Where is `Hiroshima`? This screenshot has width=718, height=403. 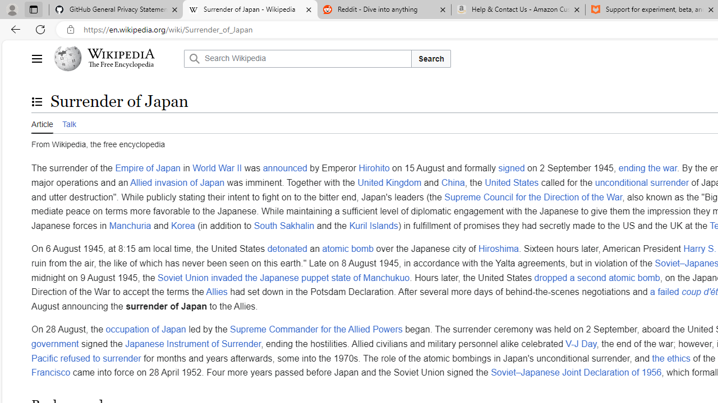 Hiroshima is located at coordinates (498, 249).